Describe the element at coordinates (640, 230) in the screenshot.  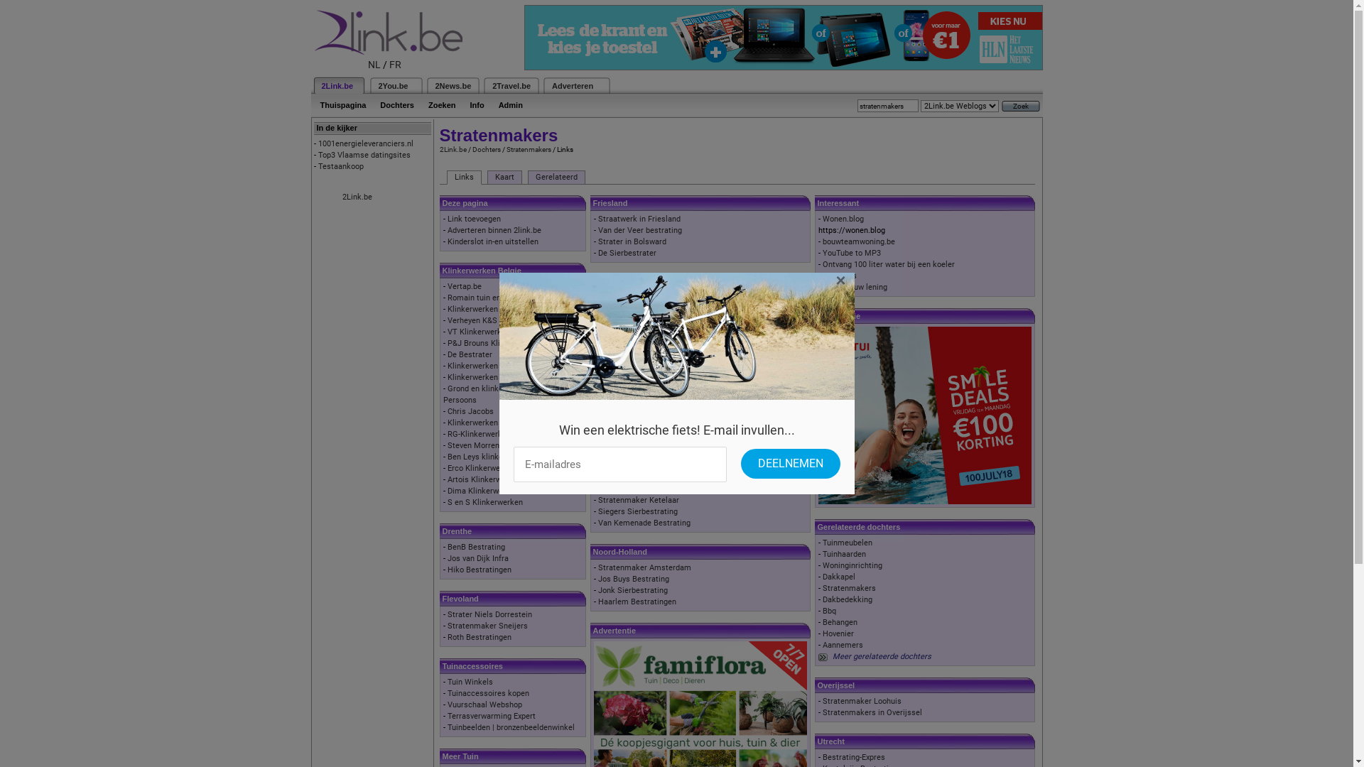
I see `Van der Veer bestrating` at that location.